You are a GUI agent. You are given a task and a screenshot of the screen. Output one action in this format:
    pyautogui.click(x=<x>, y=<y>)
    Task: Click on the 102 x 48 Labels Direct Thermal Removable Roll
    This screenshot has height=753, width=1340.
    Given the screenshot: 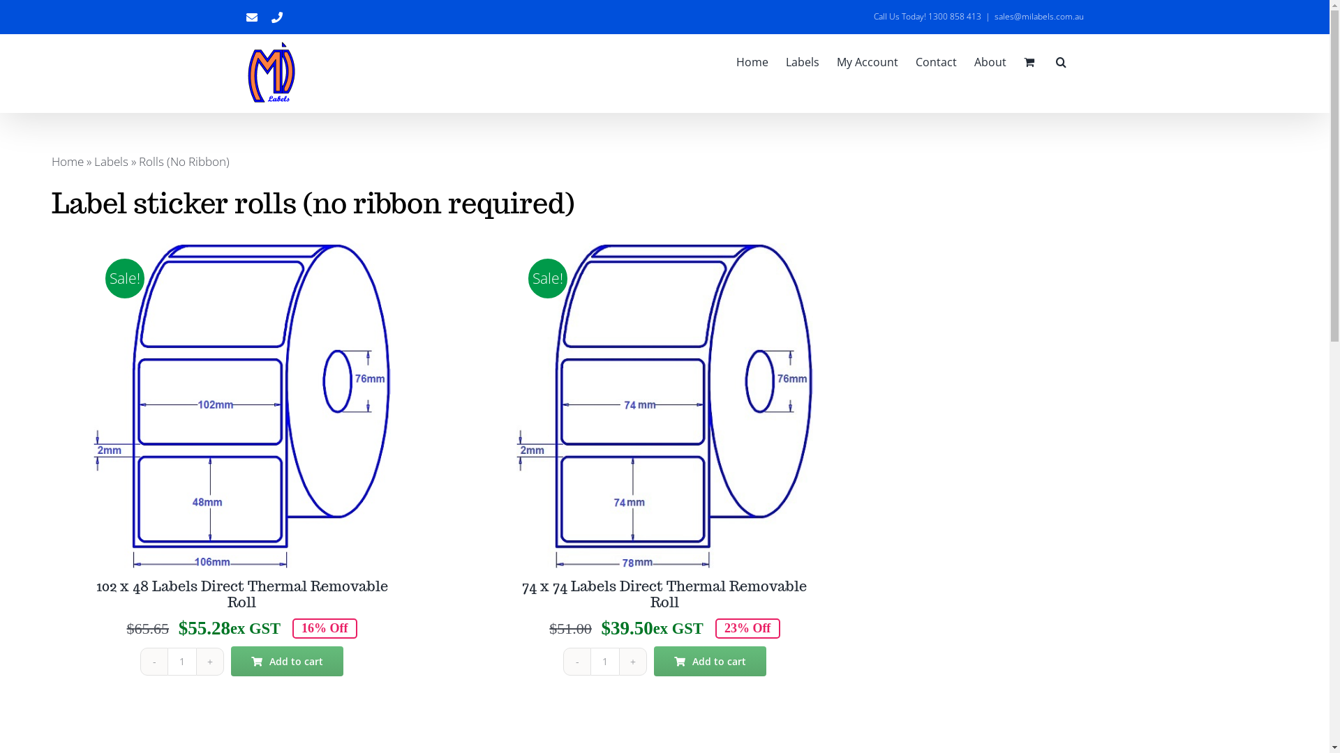 What is the action you would take?
    pyautogui.click(x=242, y=594)
    